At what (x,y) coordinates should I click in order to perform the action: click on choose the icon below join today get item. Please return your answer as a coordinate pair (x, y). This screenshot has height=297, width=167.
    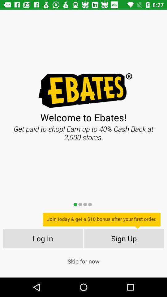
    Looking at the image, I should click on (43, 238).